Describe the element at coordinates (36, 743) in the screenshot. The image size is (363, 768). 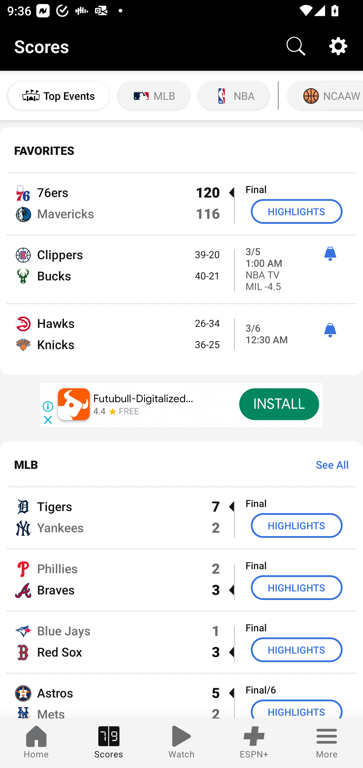
I see `Home` at that location.